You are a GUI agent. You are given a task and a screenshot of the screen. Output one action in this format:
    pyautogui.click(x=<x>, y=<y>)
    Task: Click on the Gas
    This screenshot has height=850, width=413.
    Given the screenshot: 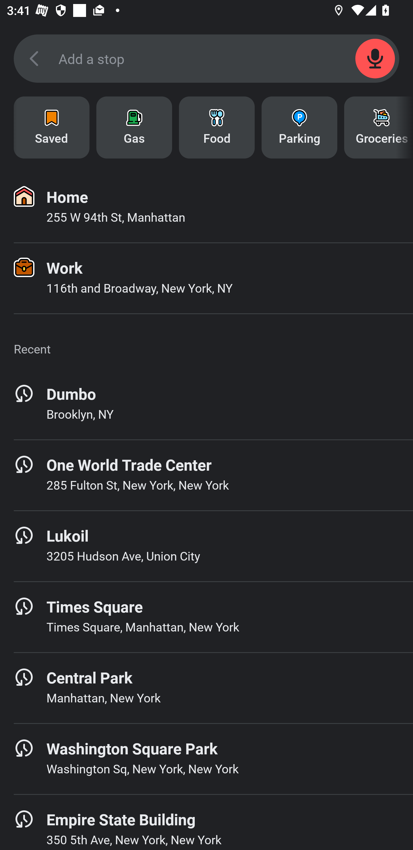 What is the action you would take?
    pyautogui.click(x=134, y=127)
    